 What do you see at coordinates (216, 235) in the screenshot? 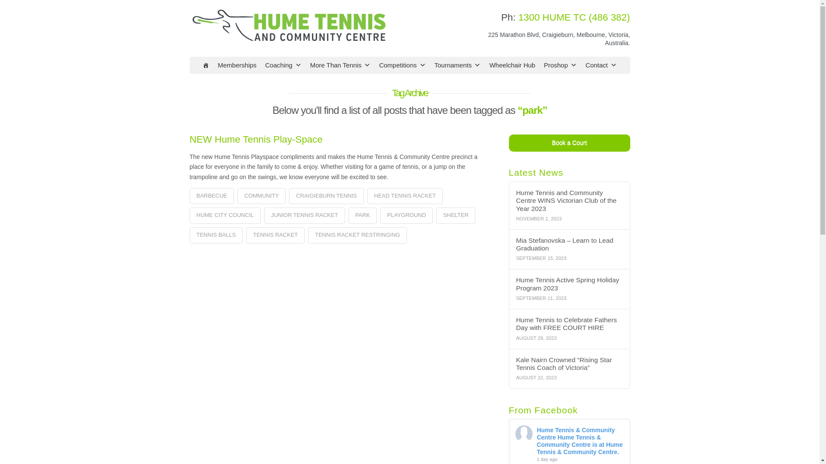
I see `TENNIS BALLS` at bounding box center [216, 235].